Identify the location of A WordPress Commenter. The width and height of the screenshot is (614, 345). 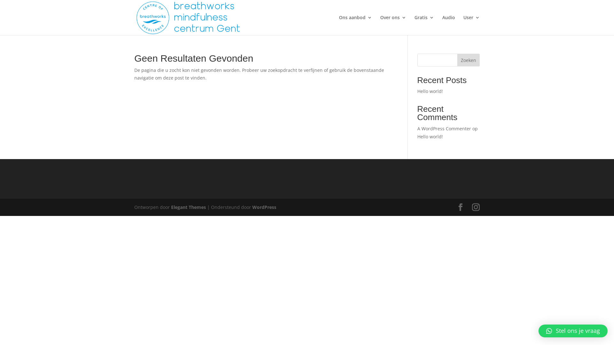
(444, 128).